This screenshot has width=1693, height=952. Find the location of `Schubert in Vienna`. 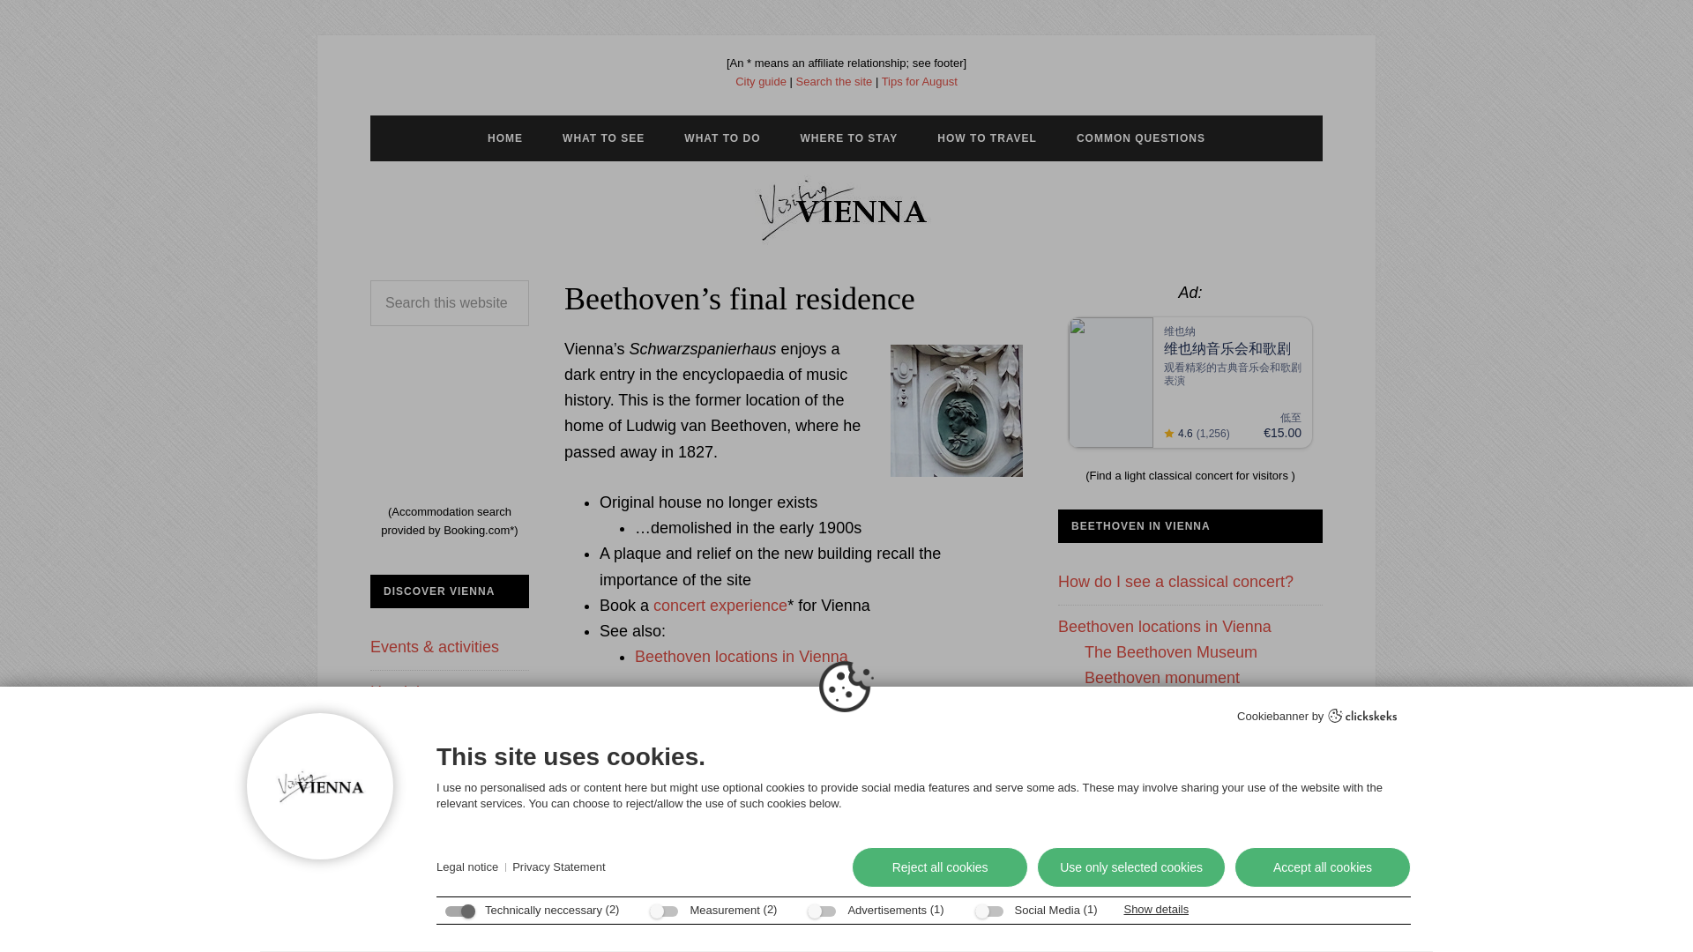

Schubert in Vienna is located at coordinates (1125, 889).